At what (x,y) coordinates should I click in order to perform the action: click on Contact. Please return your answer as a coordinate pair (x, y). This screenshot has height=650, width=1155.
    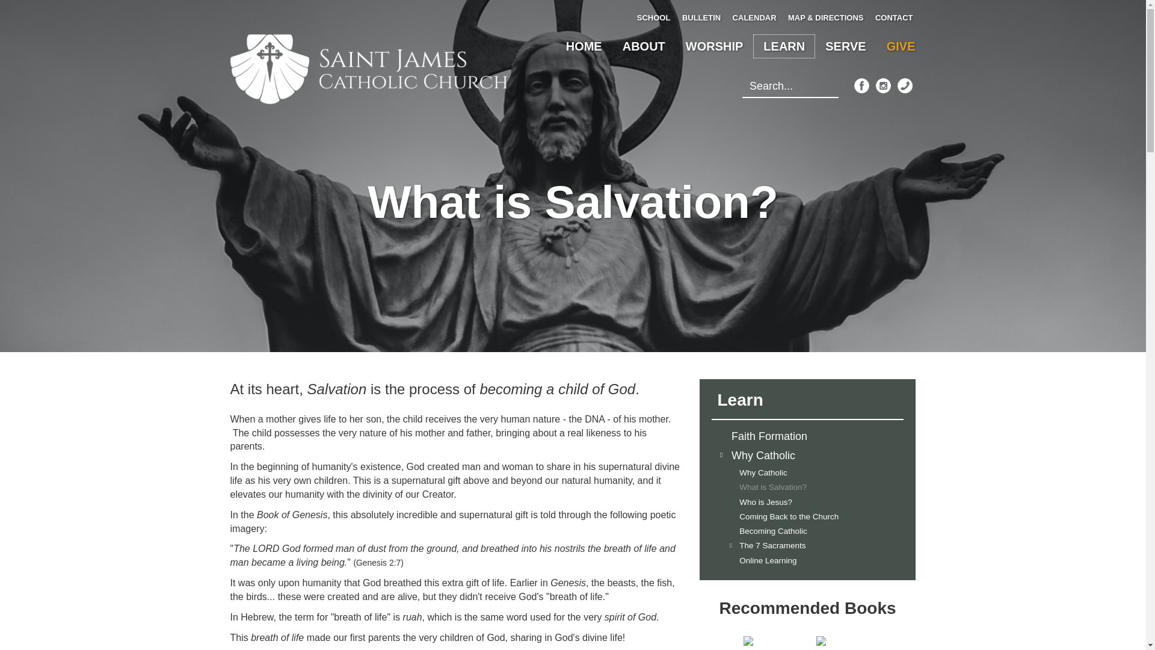
    Looking at the image, I should click on (905, 85).